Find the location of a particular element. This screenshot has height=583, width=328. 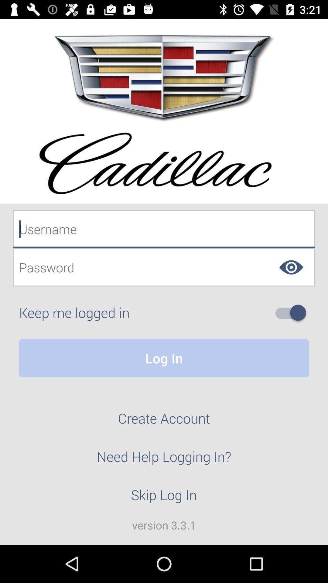

choose icon below the create account icon is located at coordinates (164, 460).